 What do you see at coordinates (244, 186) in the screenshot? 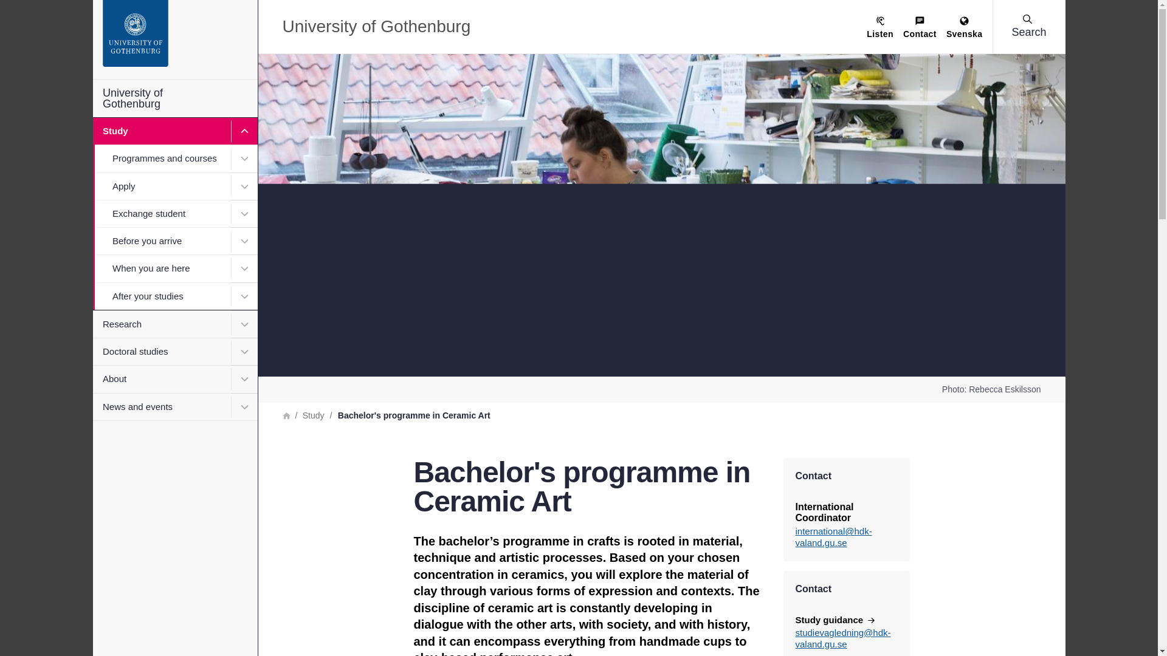
I see `Submenu for Apply` at bounding box center [244, 186].